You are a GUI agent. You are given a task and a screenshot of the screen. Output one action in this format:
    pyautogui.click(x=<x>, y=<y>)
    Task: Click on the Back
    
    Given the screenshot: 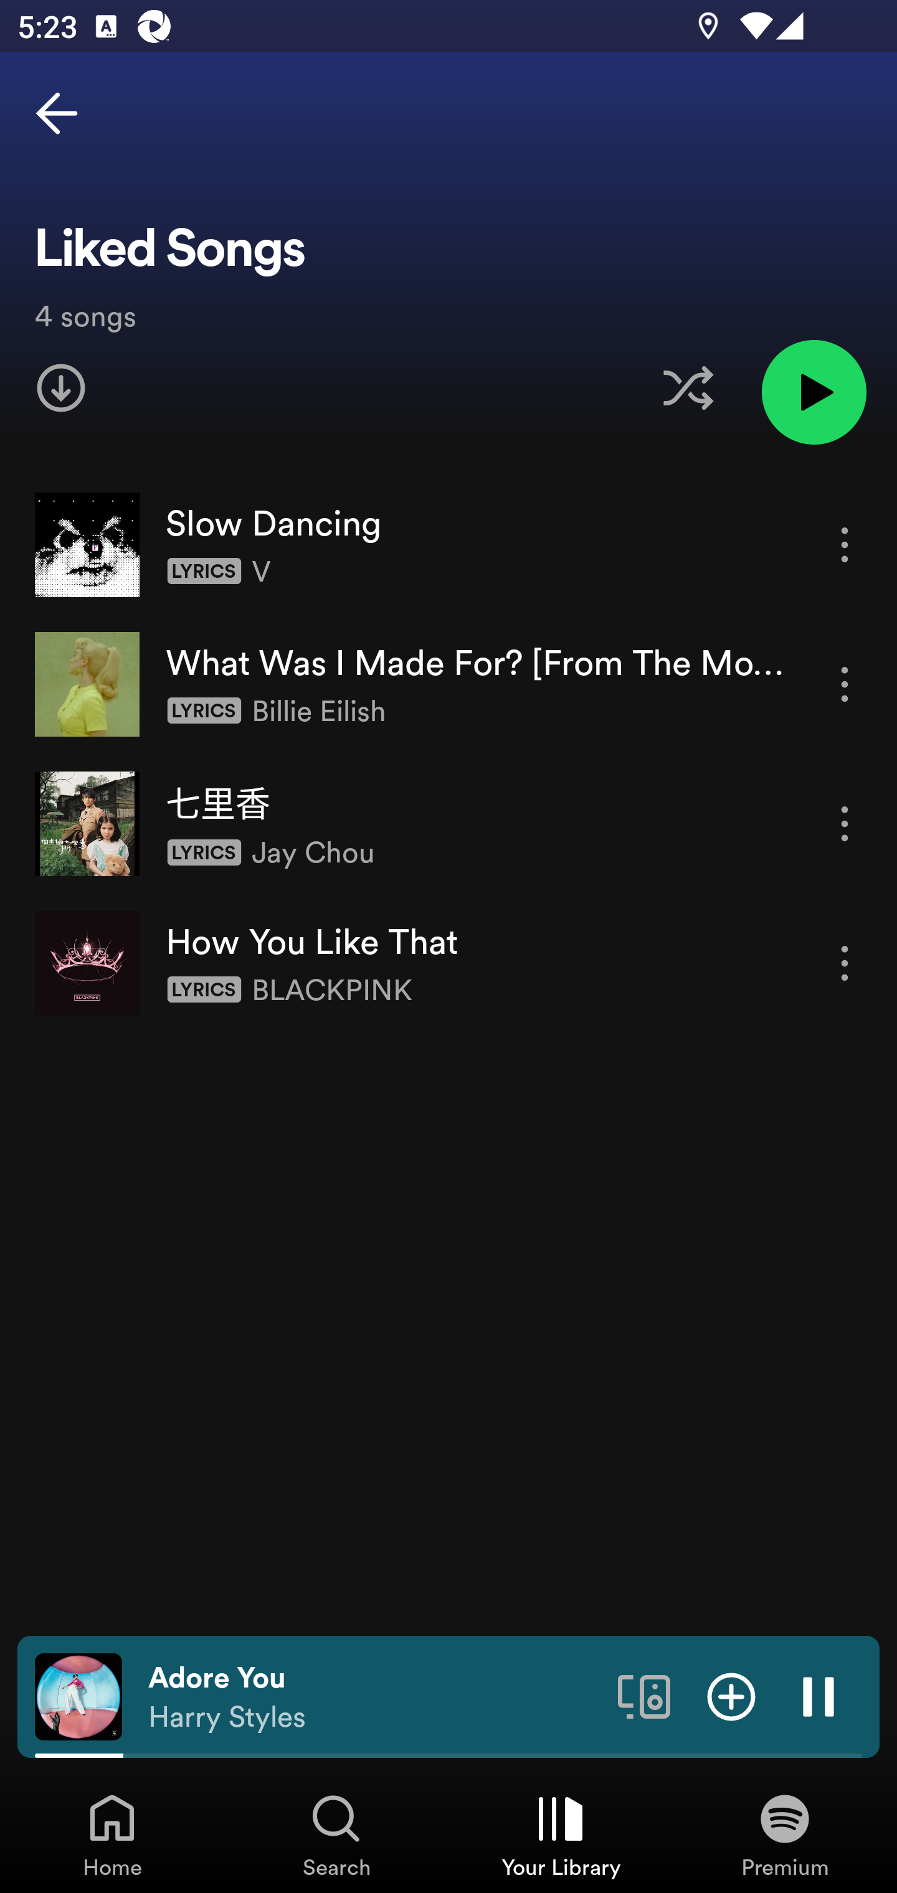 What is the action you would take?
    pyautogui.click(x=57, y=113)
    